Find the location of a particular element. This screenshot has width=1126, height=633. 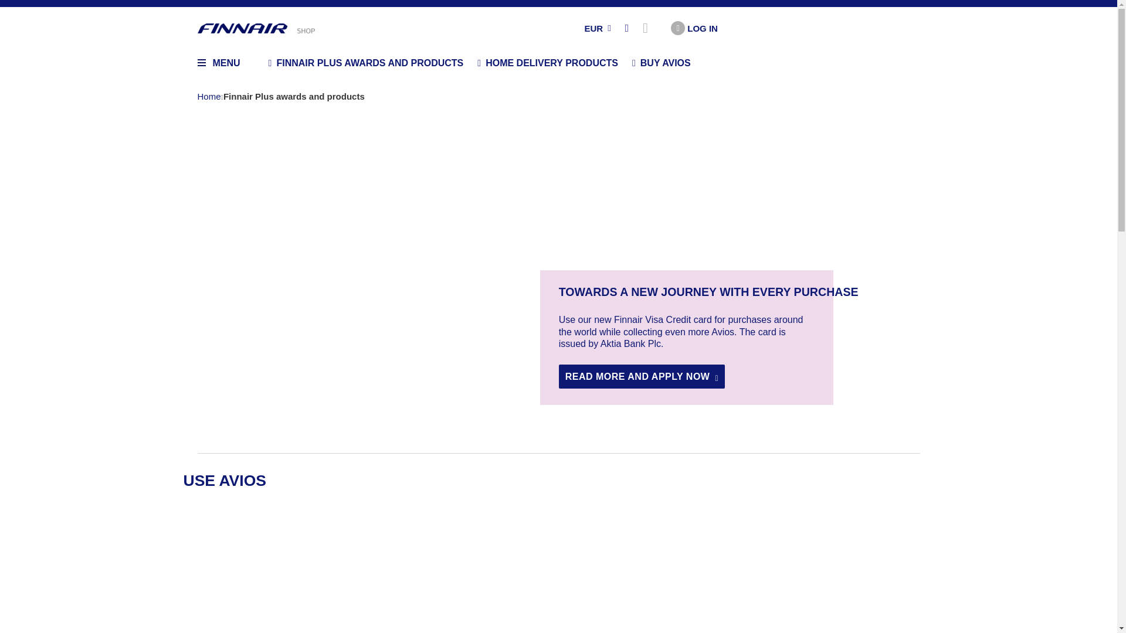

MENU is located at coordinates (218, 63).